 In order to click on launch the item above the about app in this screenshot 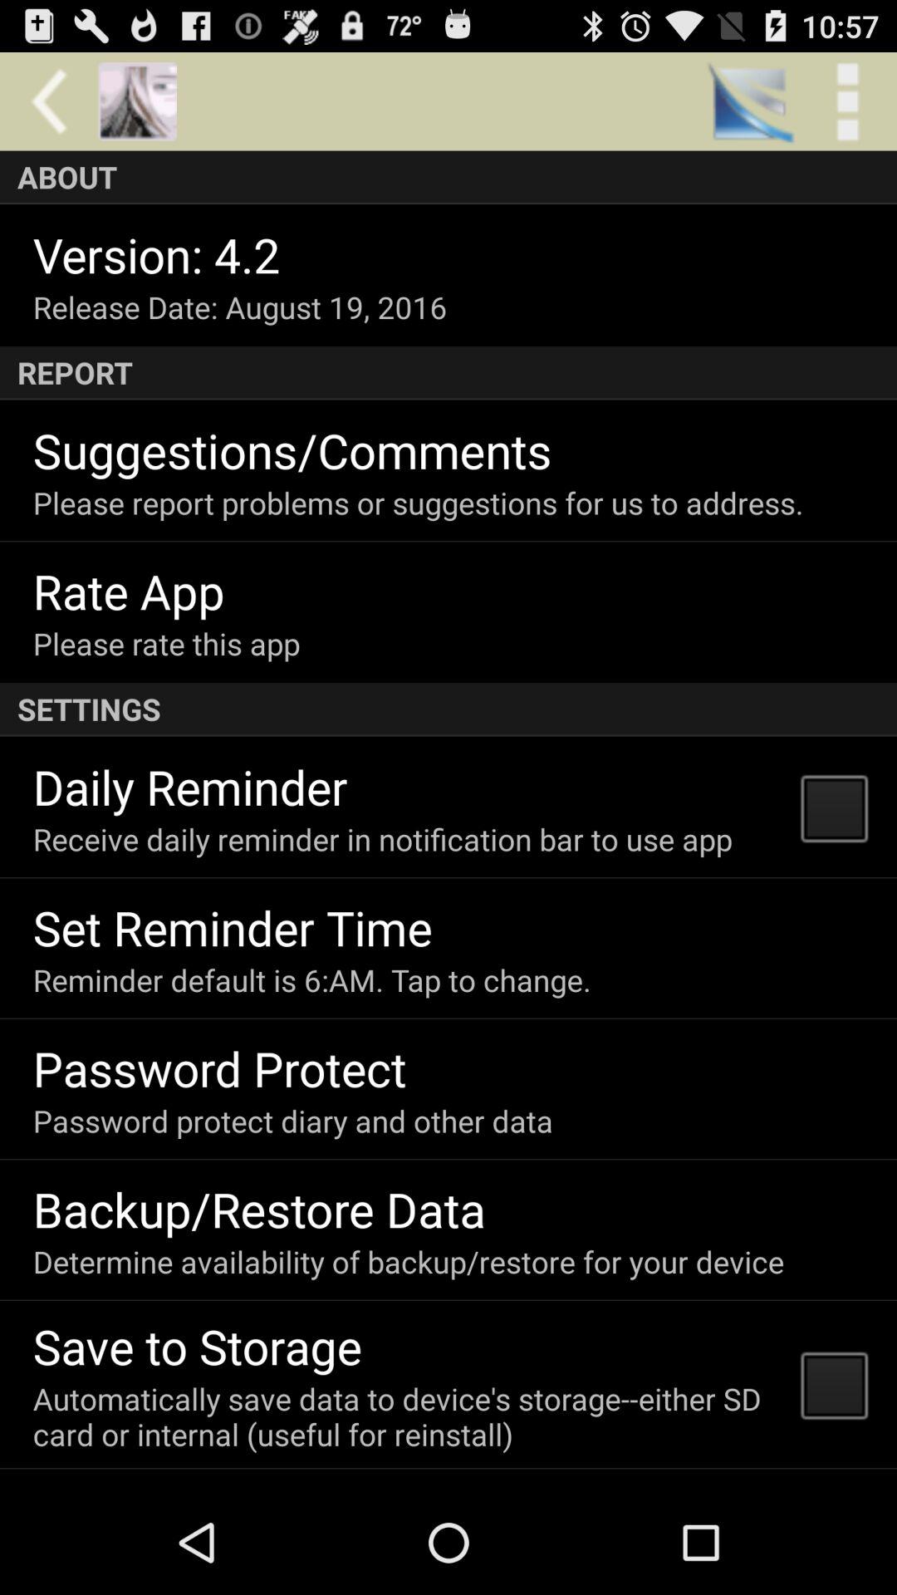, I will do `click(847, 101)`.